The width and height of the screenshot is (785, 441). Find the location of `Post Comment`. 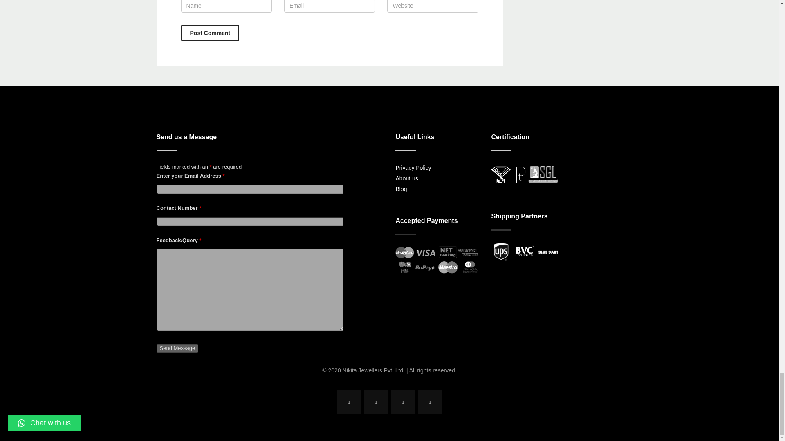

Post Comment is located at coordinates (210, 33).